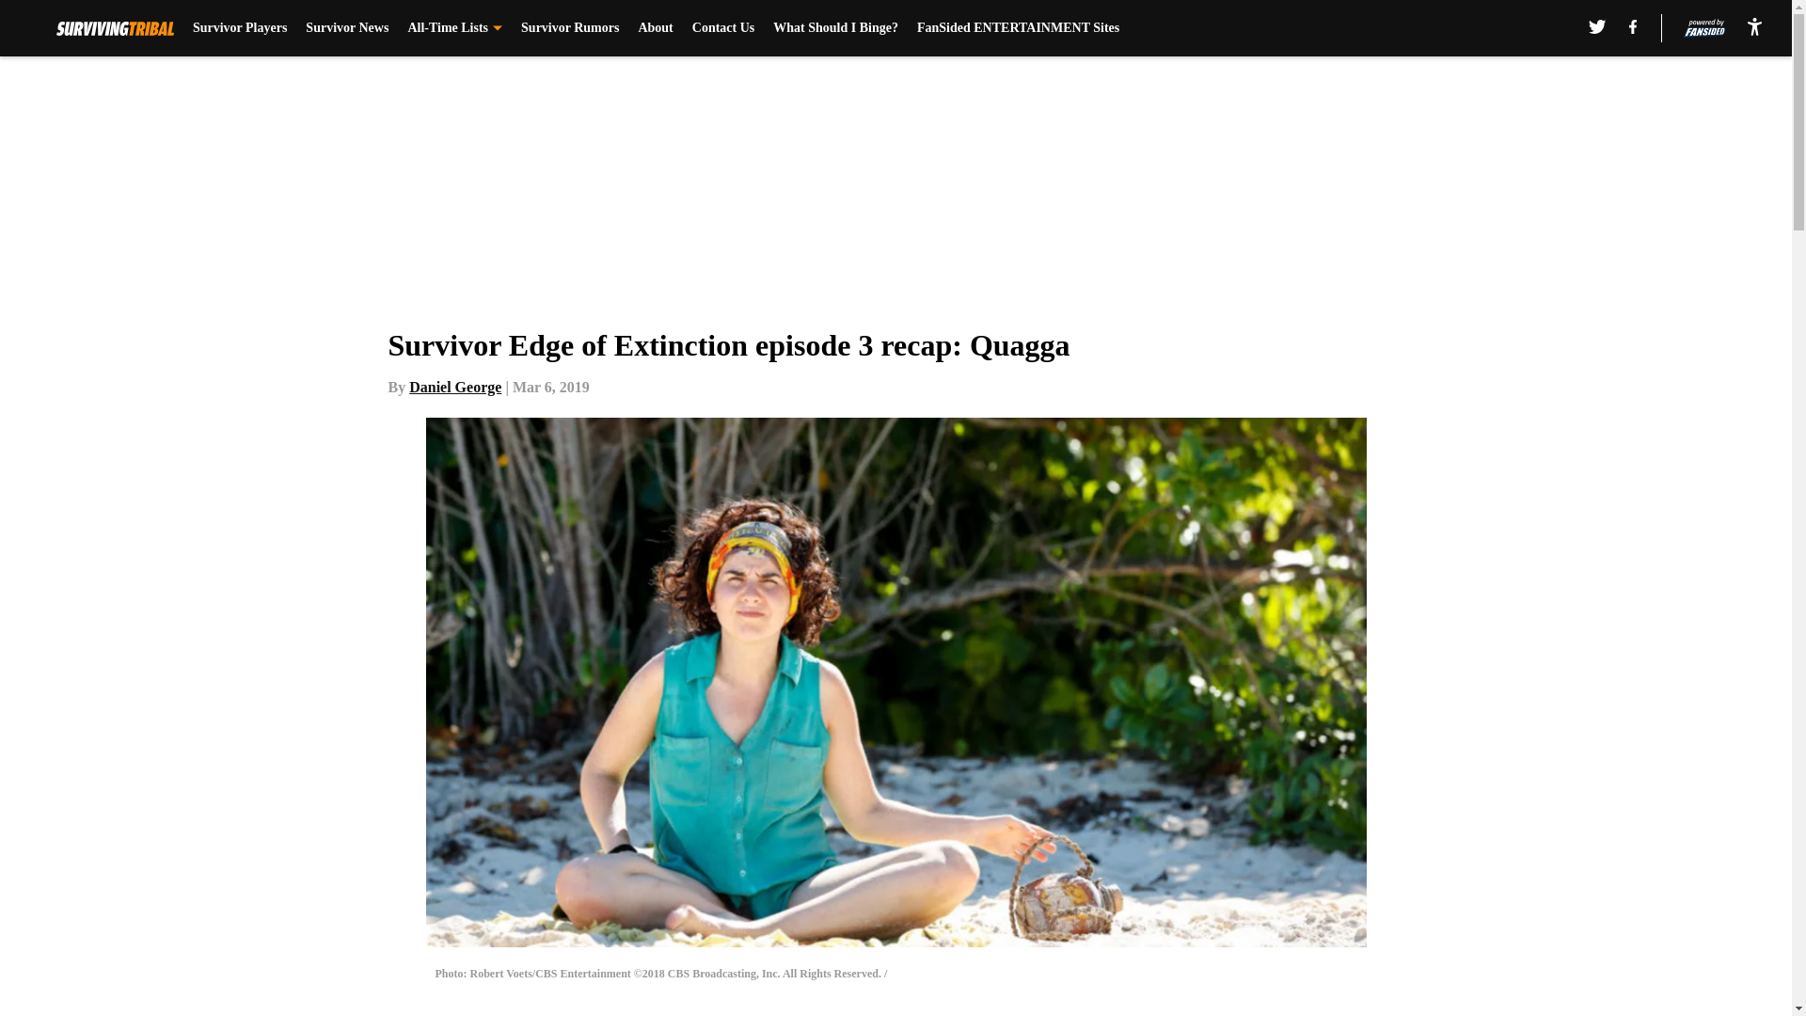 The width and height of the screenshot is (1806, 1016). Describe the element at coordinates (655, 28) in the screenshot. I see `About` at that location.